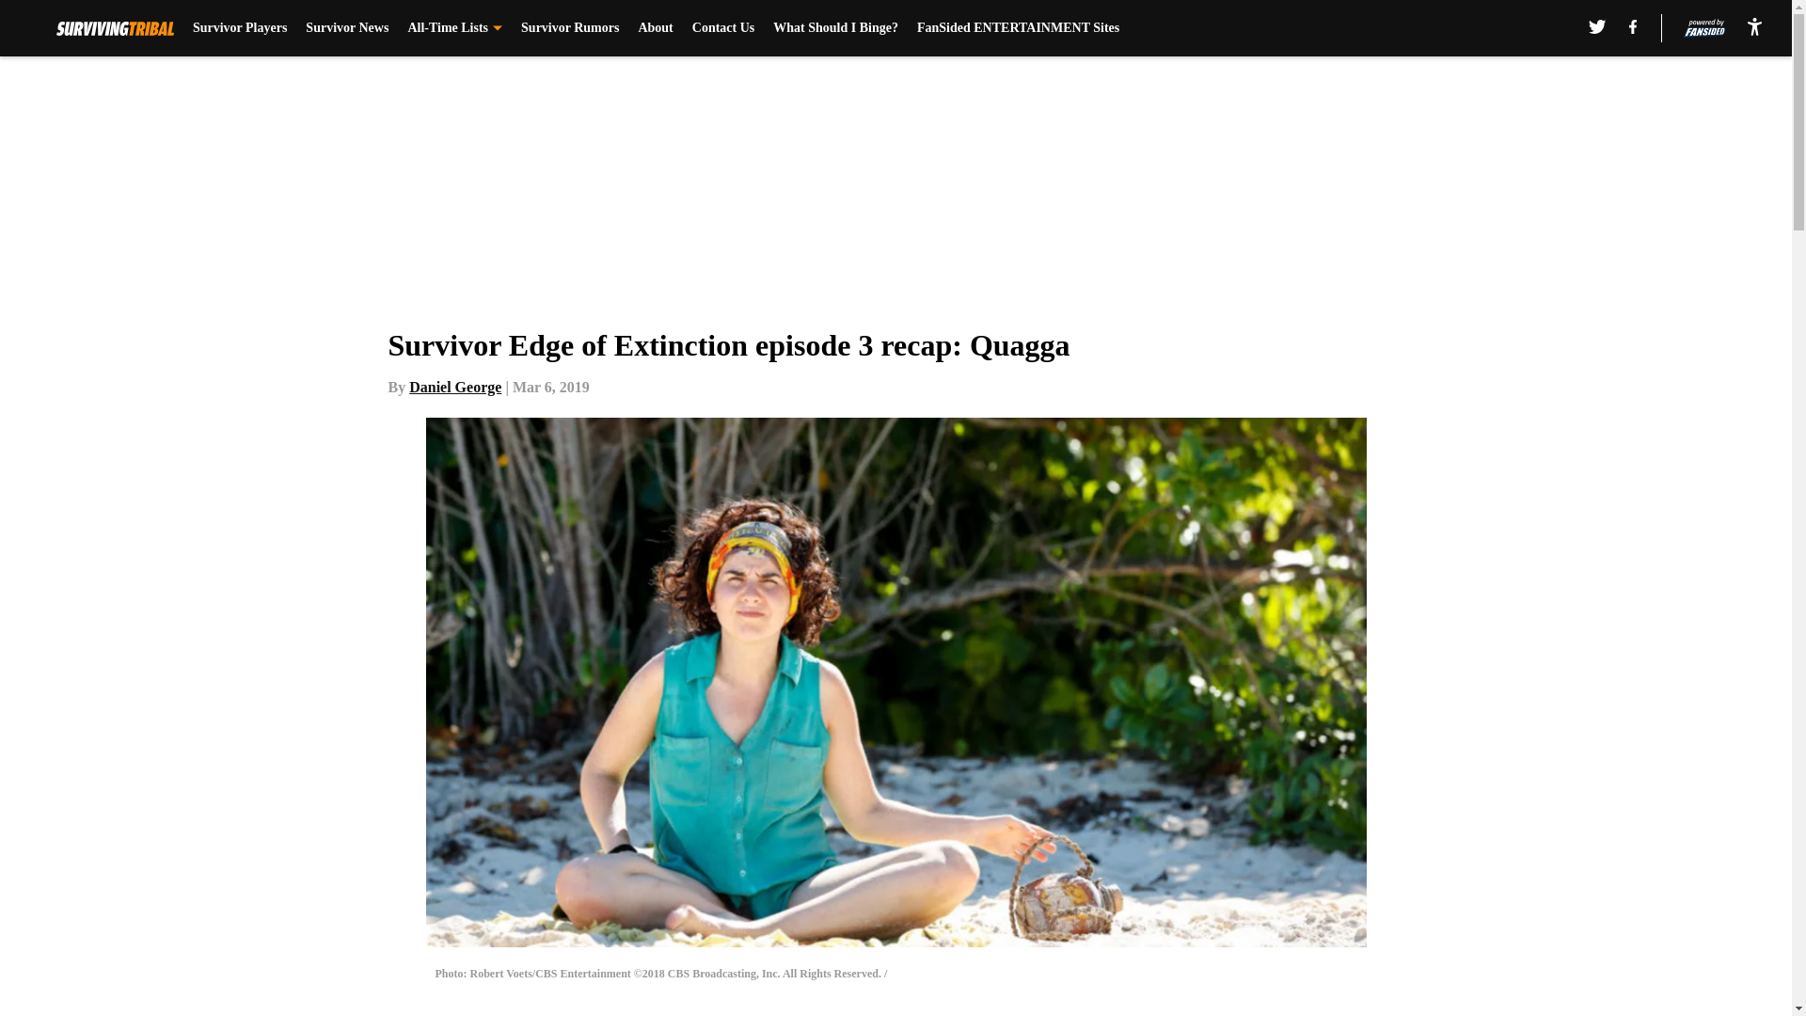 The width and height of the screenshot is (1806, 1016). Describe the element at coordinates (655, 28) in the screenshot. I see `About` at that location.